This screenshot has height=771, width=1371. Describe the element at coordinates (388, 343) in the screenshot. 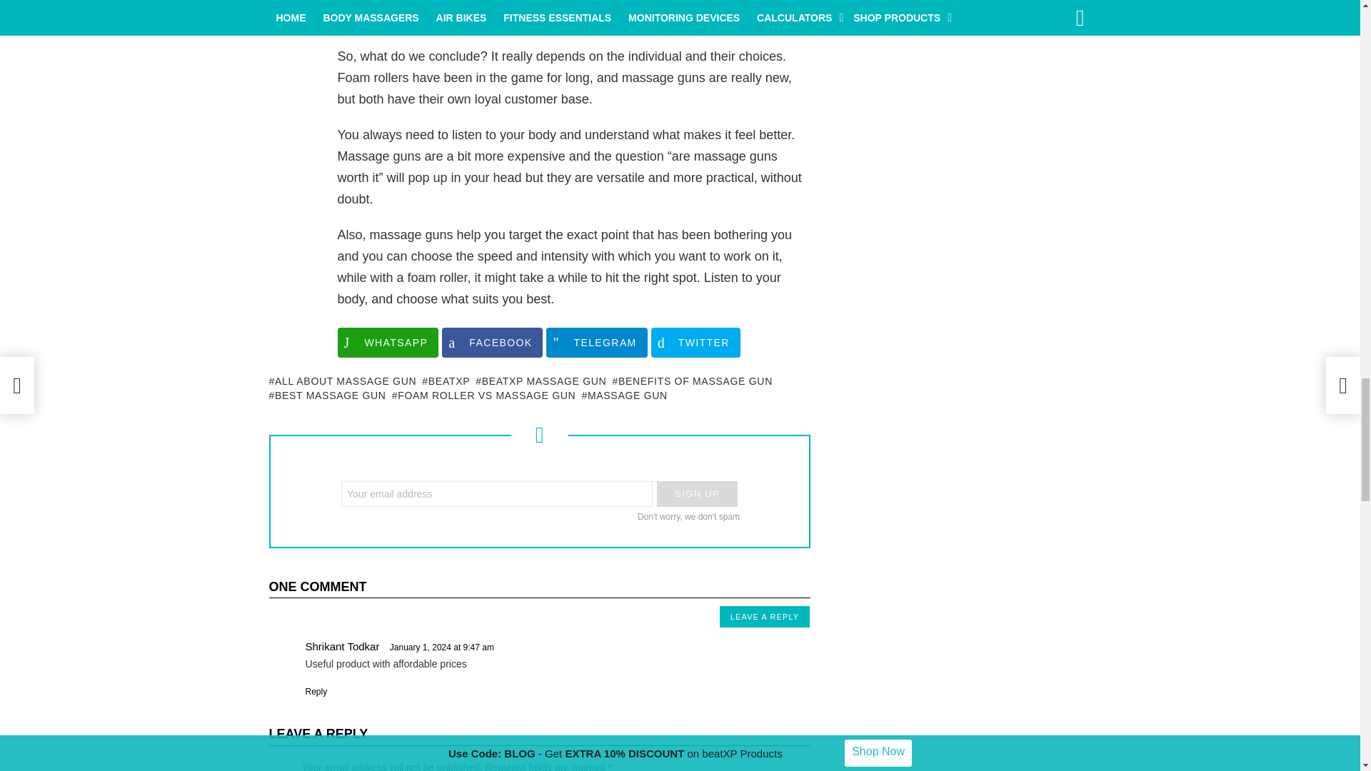

I see `Share on WhatsApp` at that location.